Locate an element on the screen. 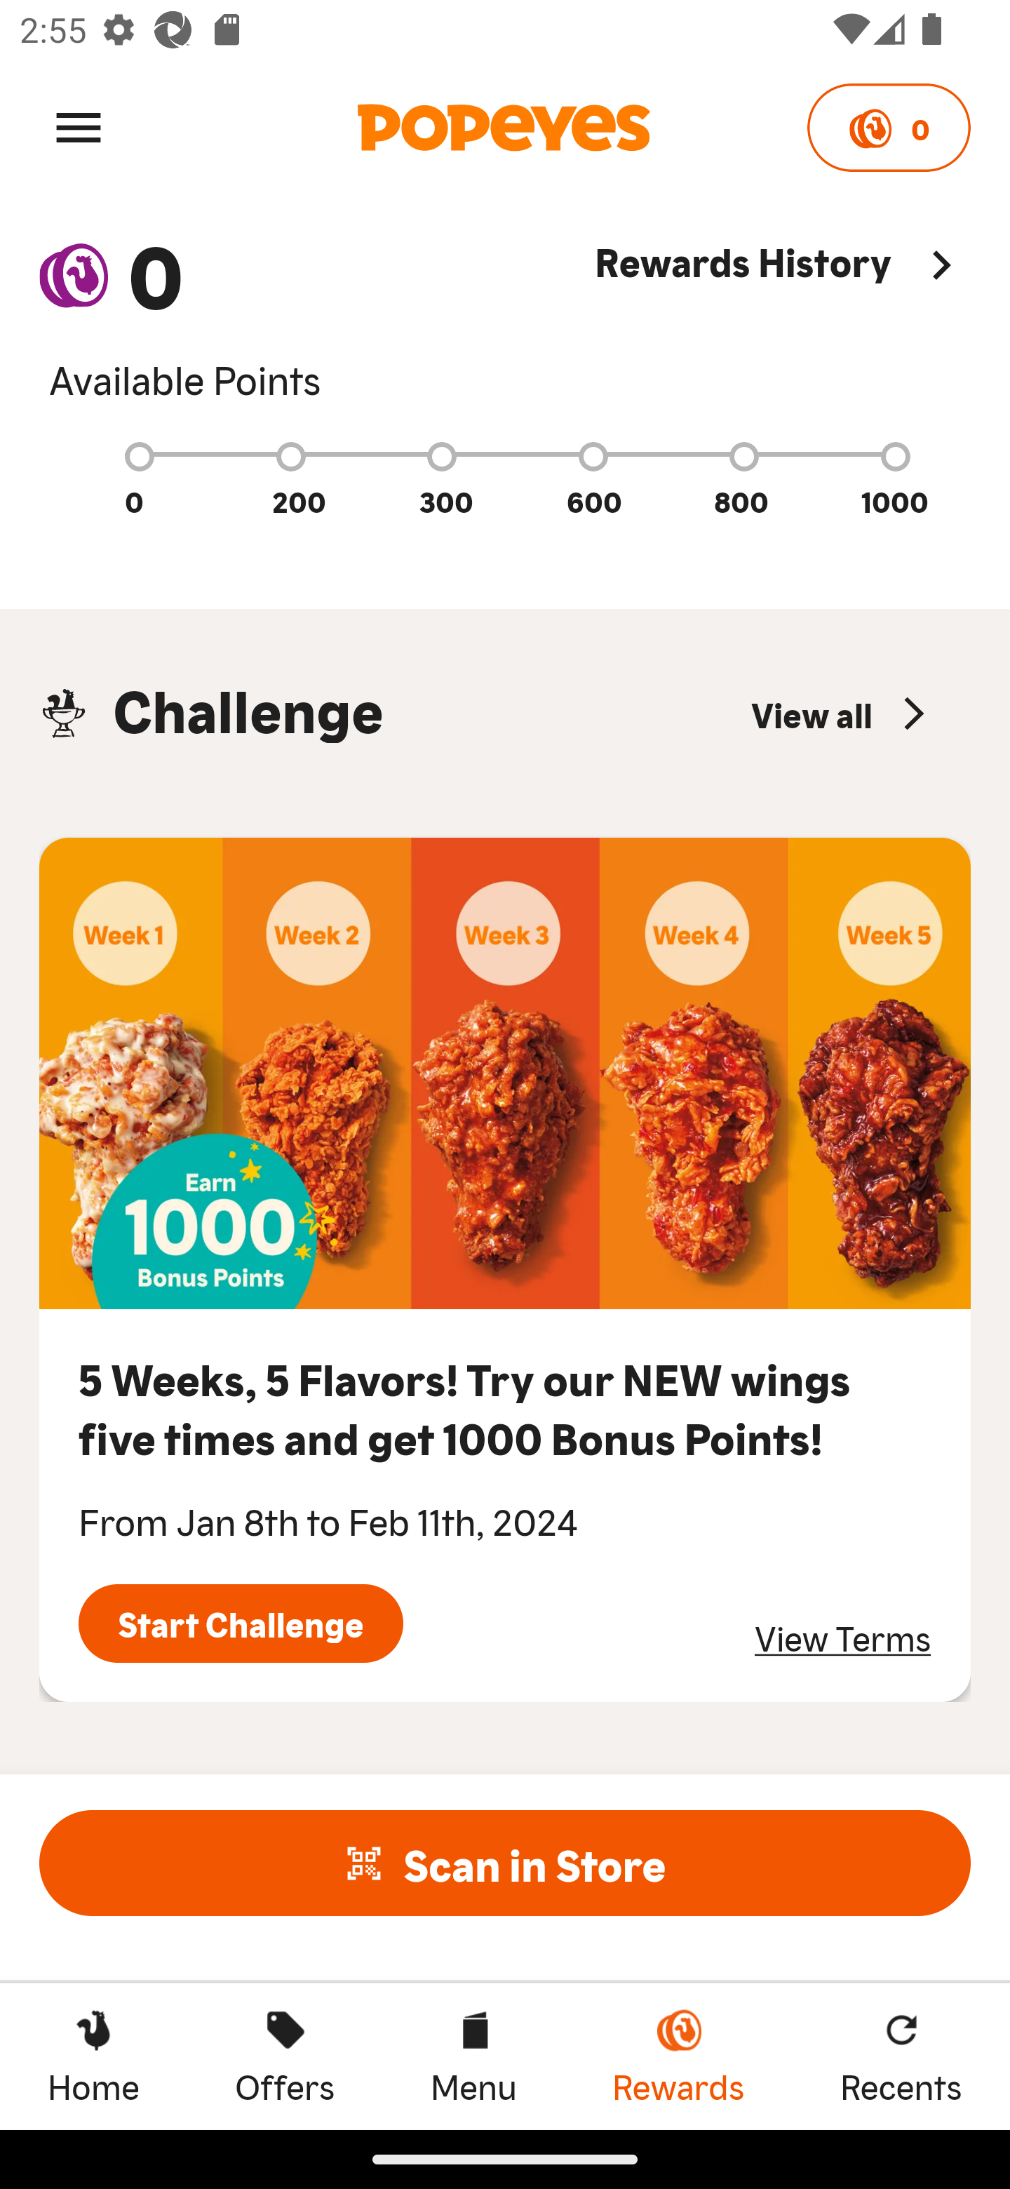 This screenshot has height=2189, width=1010. quest image is located at coordinates (505, 1073).